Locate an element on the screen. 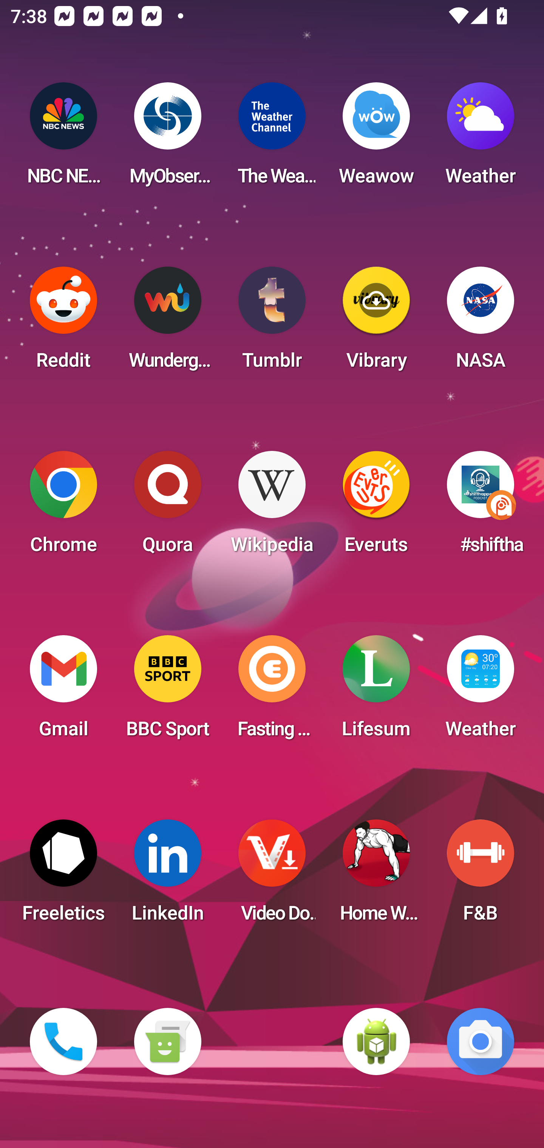  BBC Sport is located at coordinates (167, 691).